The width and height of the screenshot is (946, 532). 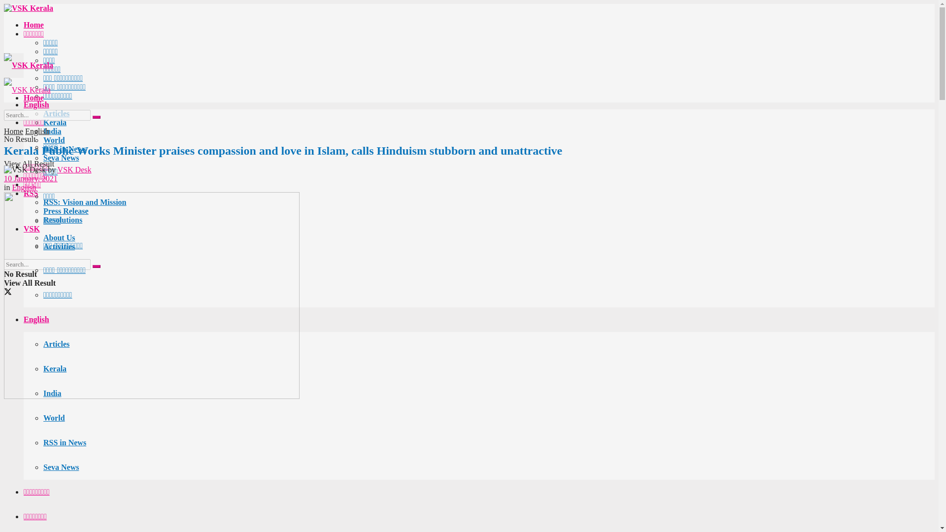 What do you see at coordinates (56, 113) in the screenshot?
I see `Articles` at bounding box center [56, 113].